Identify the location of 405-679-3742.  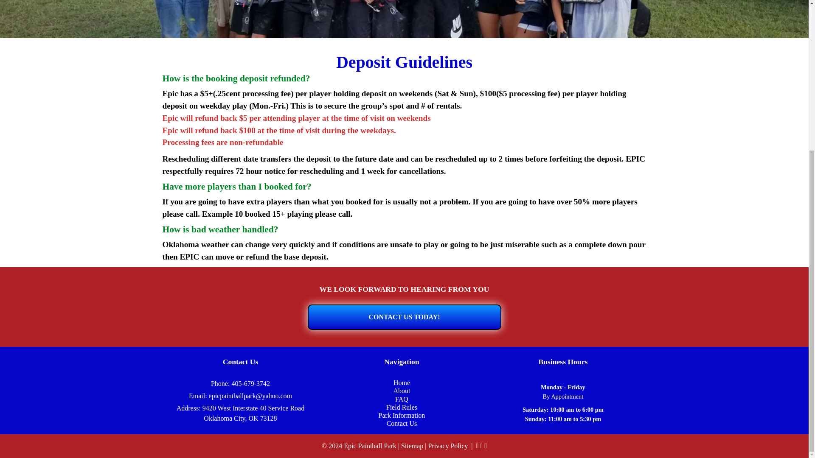
(250, 383).